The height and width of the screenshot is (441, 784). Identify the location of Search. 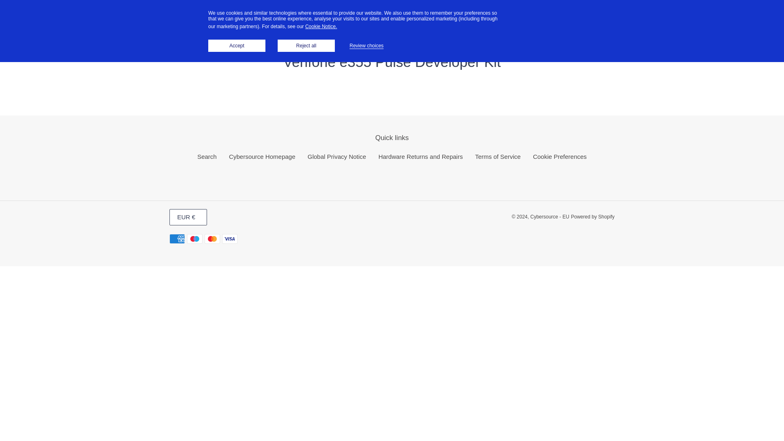
(207, 156).